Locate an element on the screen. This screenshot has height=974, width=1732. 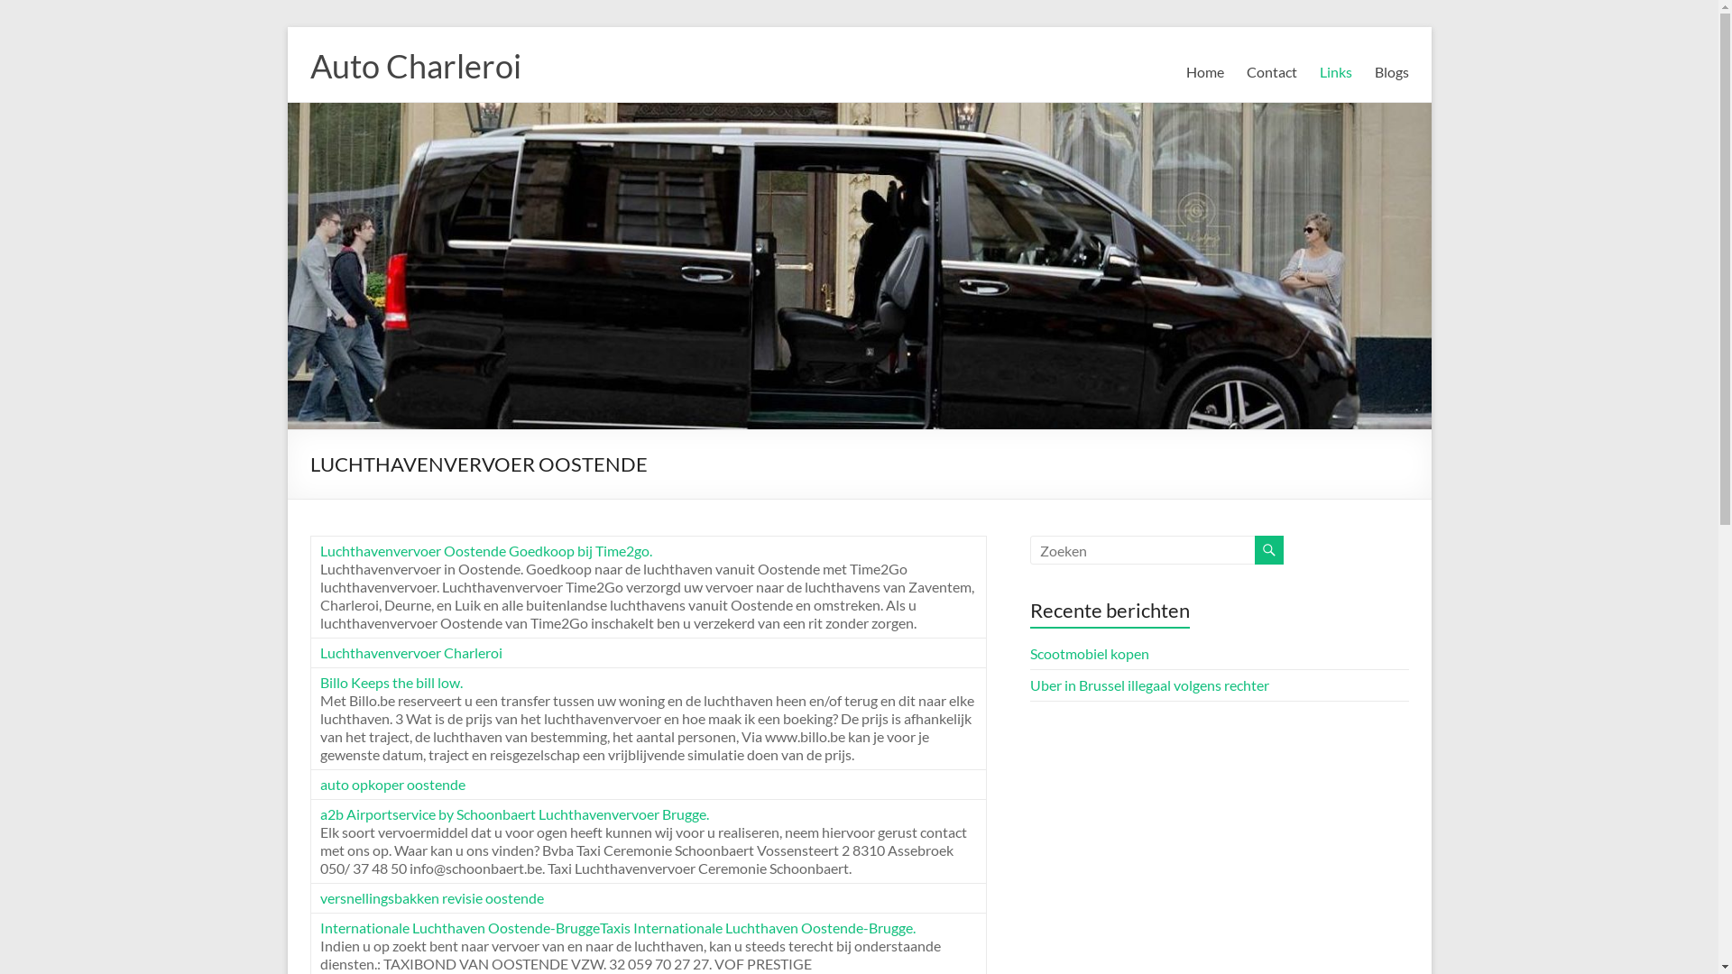
Luchthavenvervoer Oostende Goedkoop bij Time2go. is located at coordinates (485, 550).